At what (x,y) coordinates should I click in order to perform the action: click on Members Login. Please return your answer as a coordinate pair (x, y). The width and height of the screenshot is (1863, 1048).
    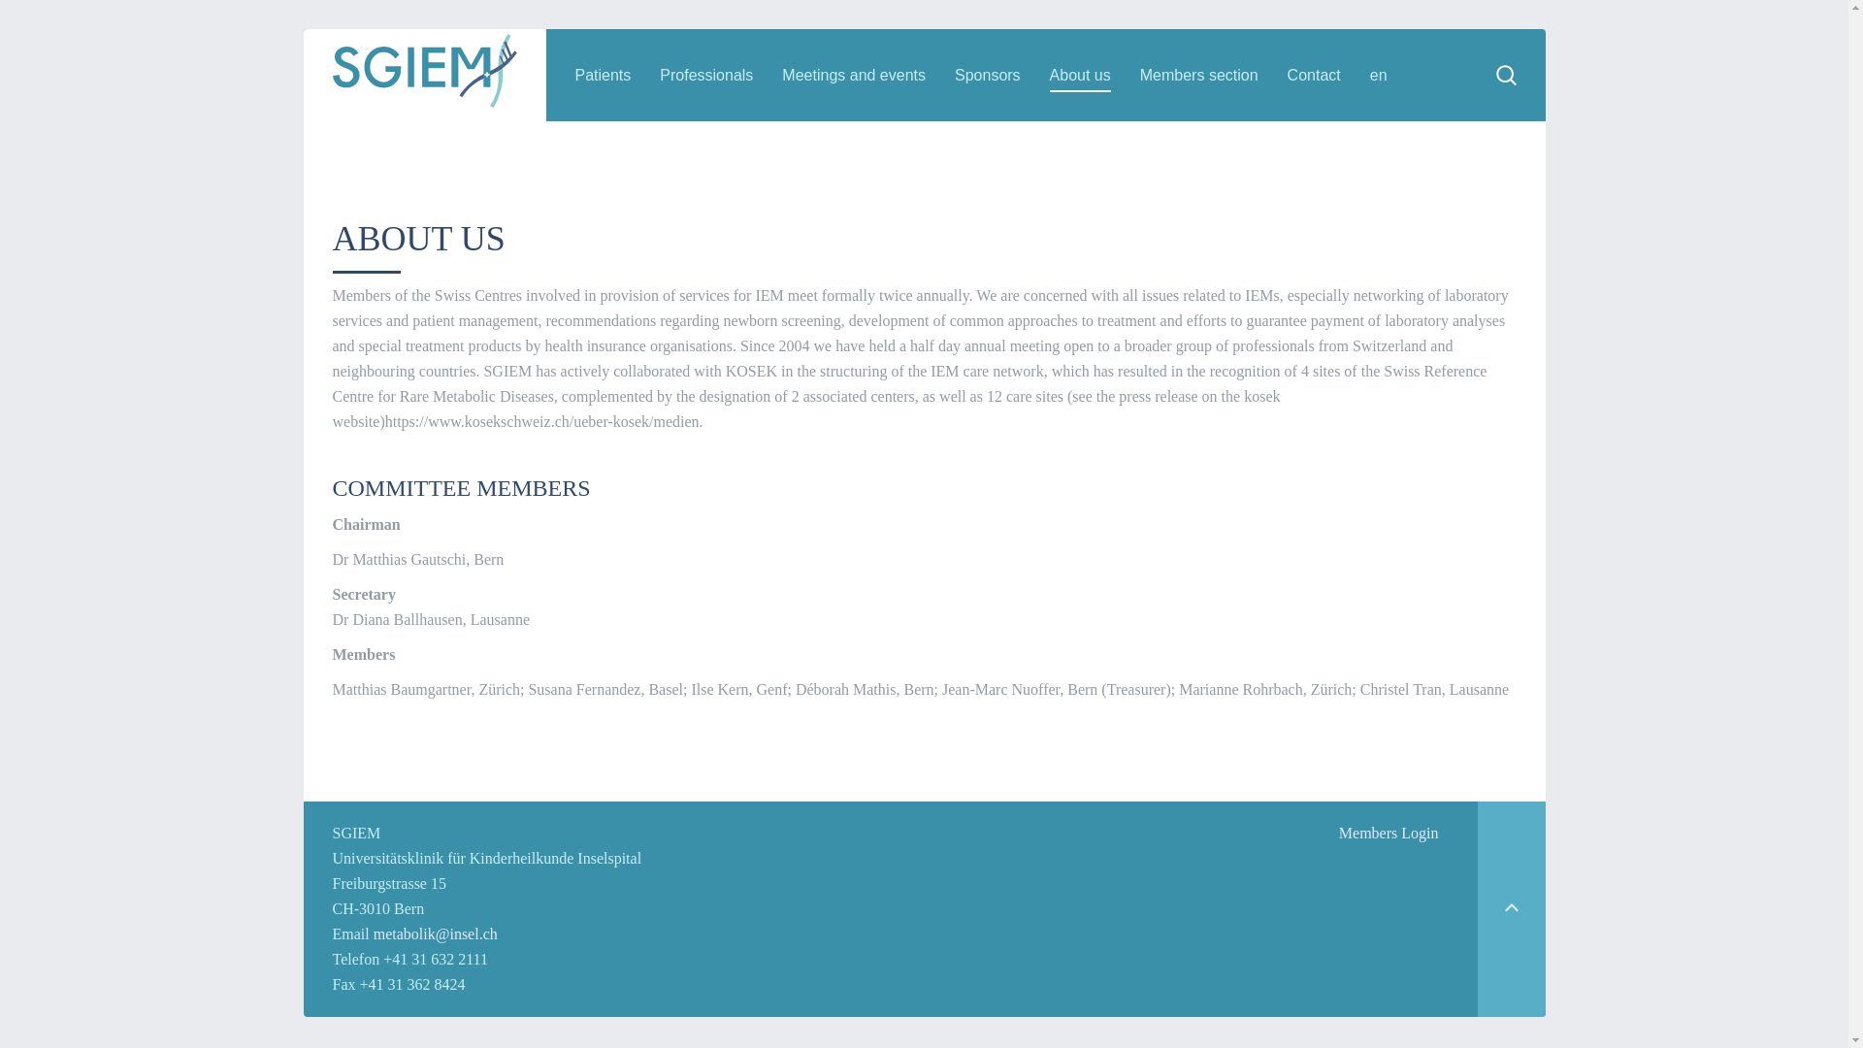
    Looking at the image, I should click on (1389, 833).